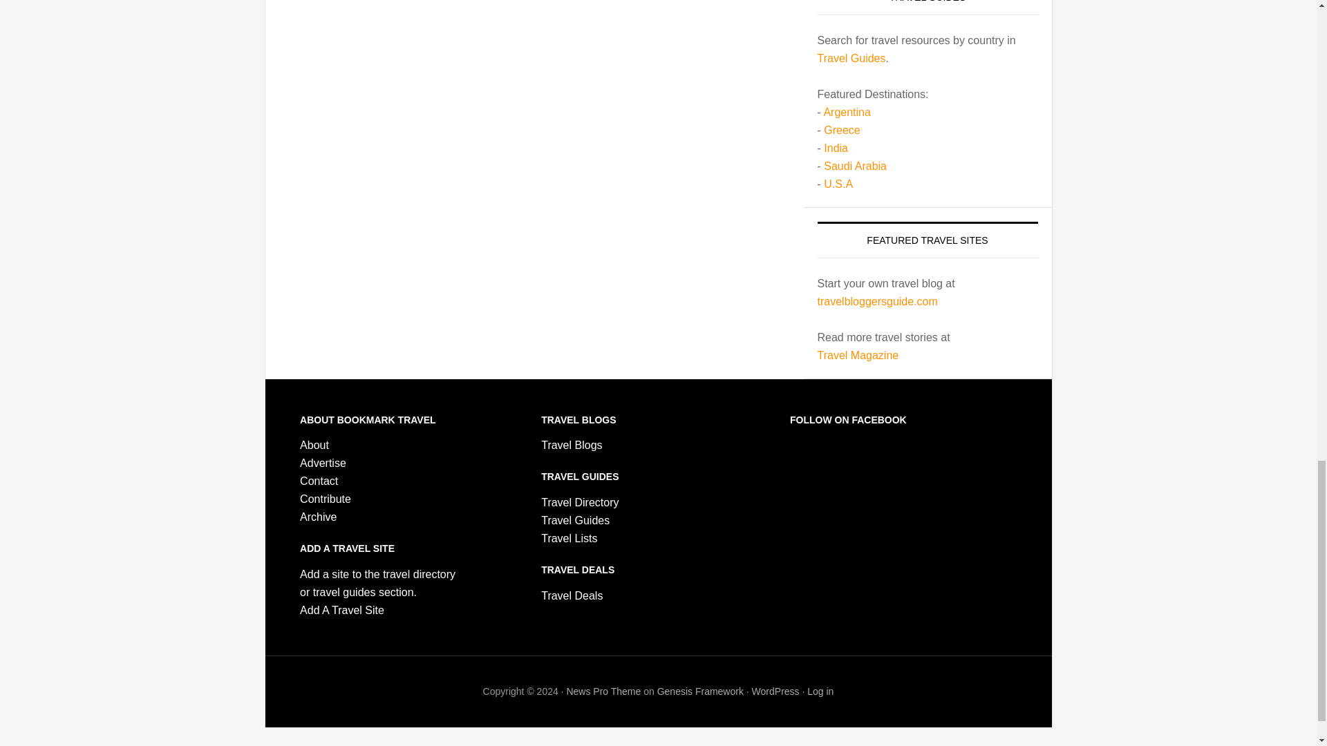 The width and height of the screenshot is (1327, 746). What do you see at coordinates (836, 148) in the screenshot?
I see `India` at bounding box center [836, 148].